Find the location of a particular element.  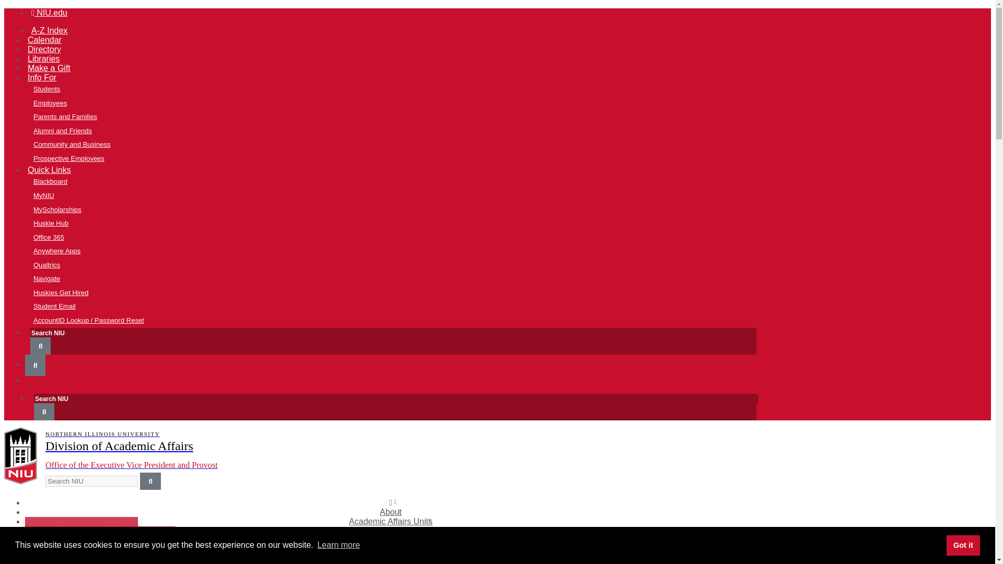

TOGGLE SEARCH is located at coordinates (40, 346).